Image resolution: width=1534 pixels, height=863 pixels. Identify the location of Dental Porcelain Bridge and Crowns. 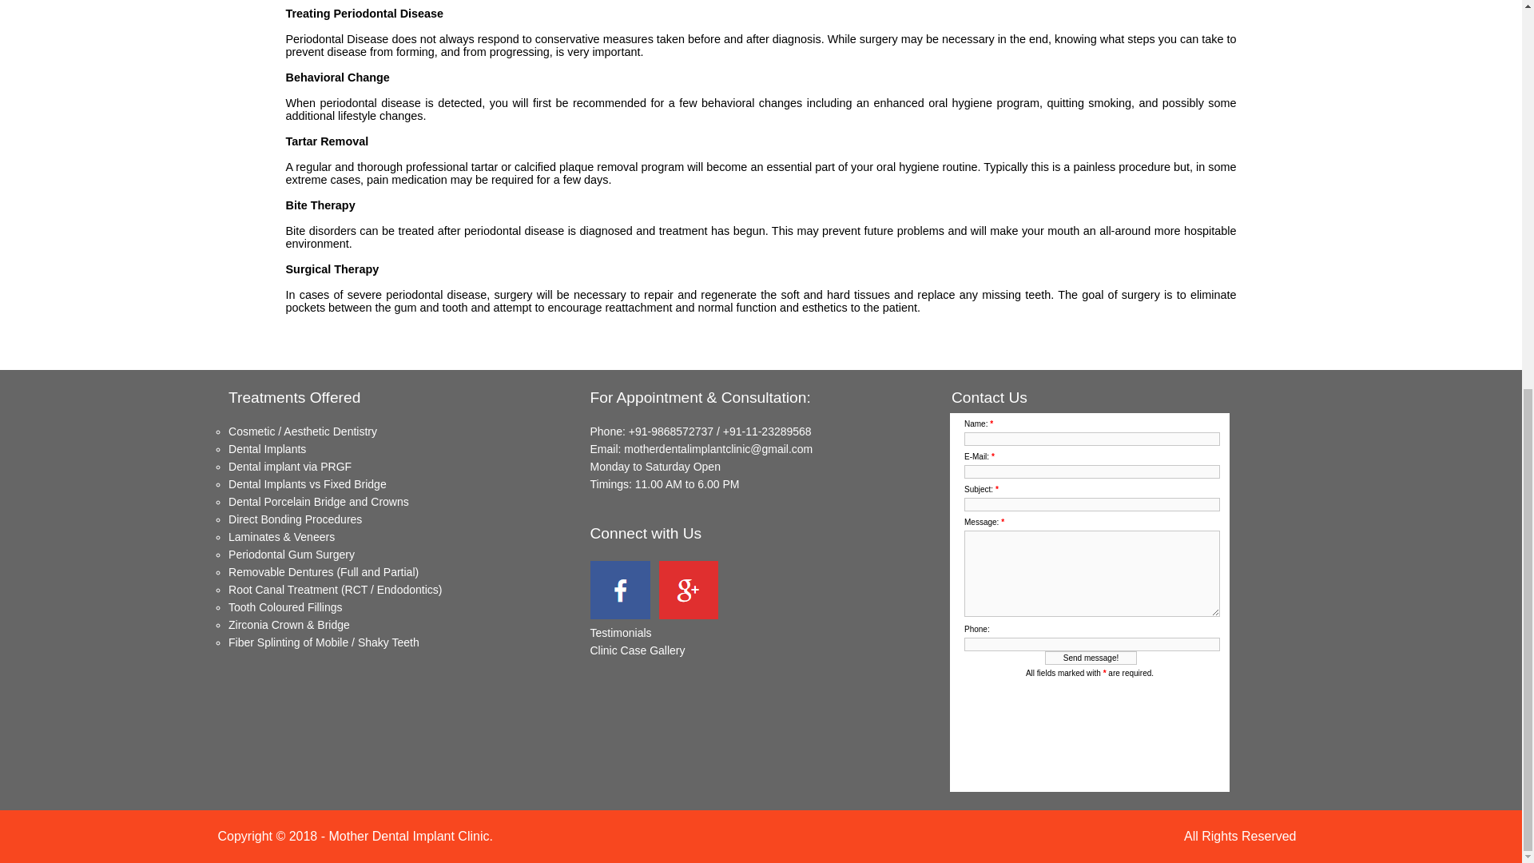
(319, 502).